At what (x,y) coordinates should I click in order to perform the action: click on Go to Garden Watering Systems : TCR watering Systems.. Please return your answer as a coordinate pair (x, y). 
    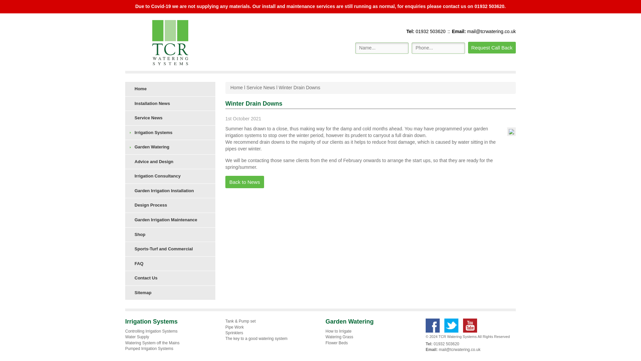
    Looking at the image, I should click on (236, 88).